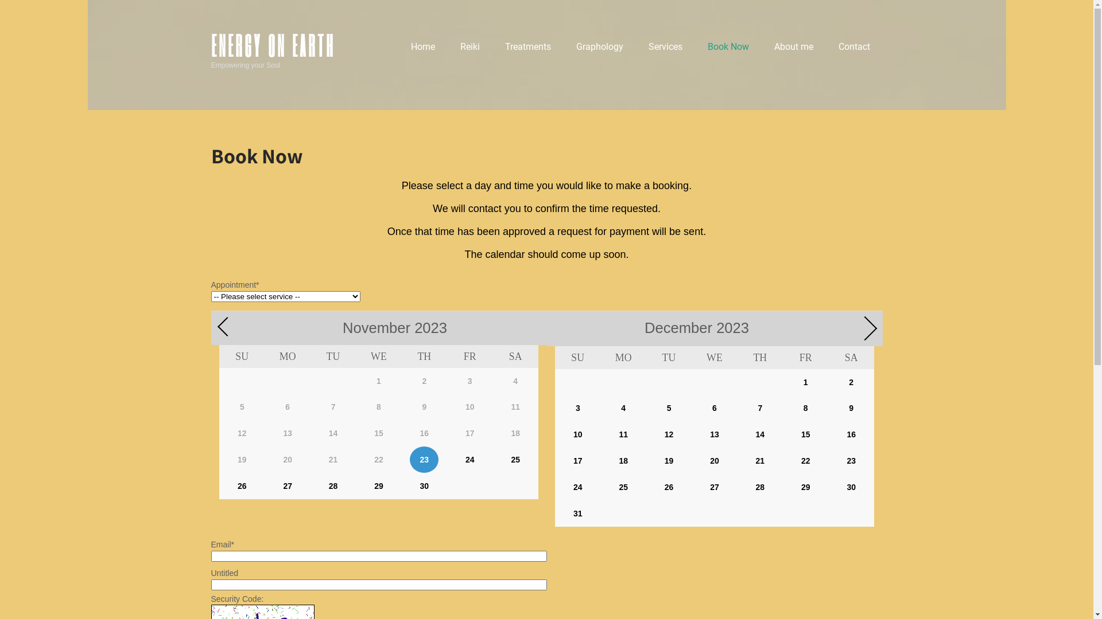 The height and width of the screenshot is (619, 1102). Describe the element at coordinates (424, 486) in the screenshot. I see `30` at that location.